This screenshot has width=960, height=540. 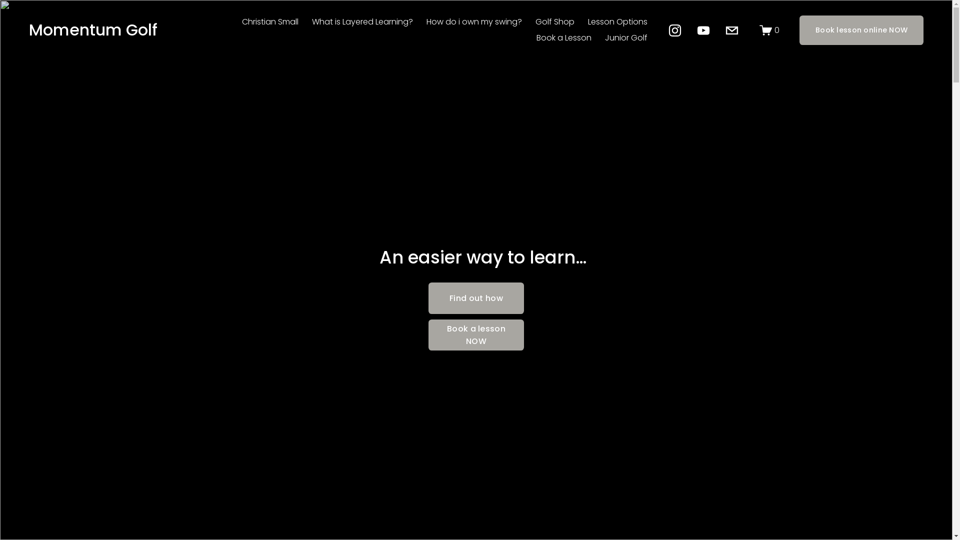 What do you see at coordinates (362, 22) in the screenshot?
I see `What is Layered Learning?` at bounding box center [362, 22].